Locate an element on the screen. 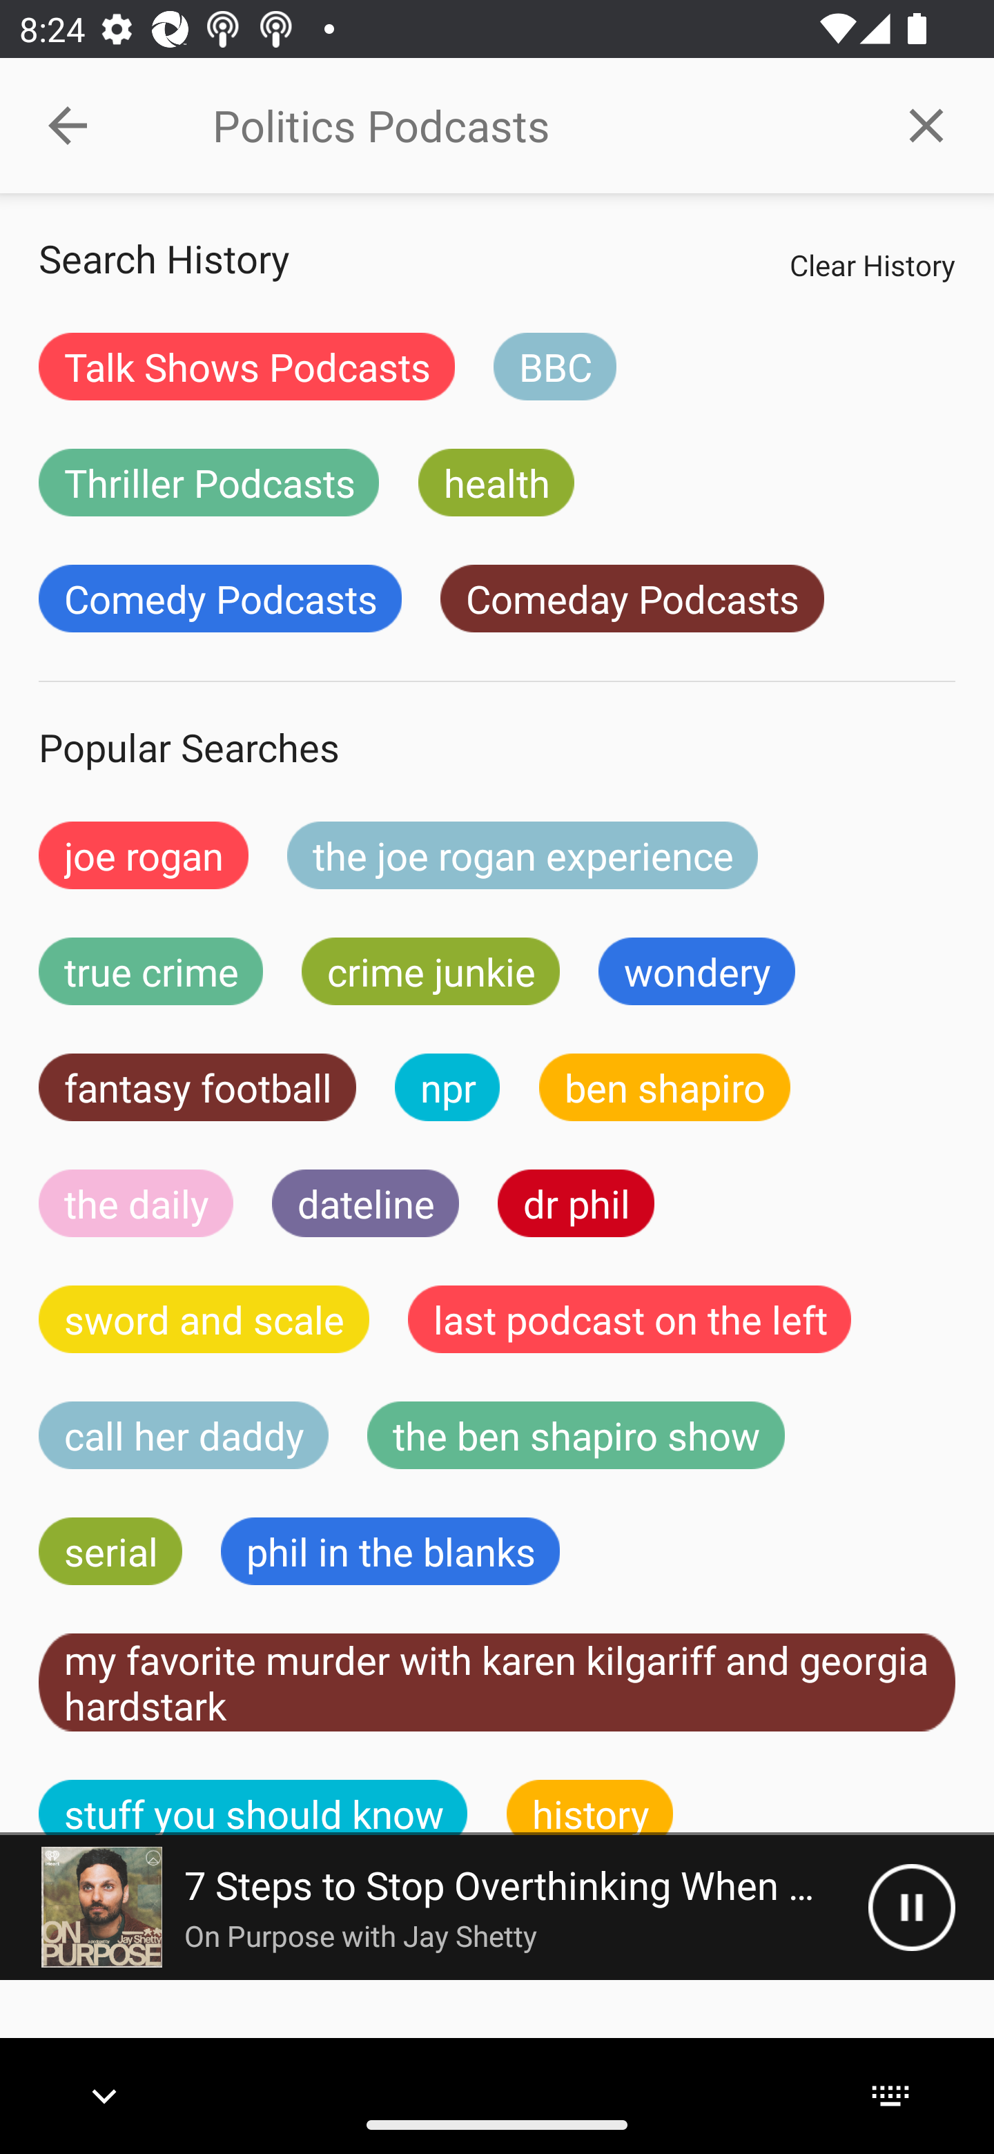 The width and height of the screenshot is (994, 2154). last podcast on the left is located at coordinates (630, 1319).